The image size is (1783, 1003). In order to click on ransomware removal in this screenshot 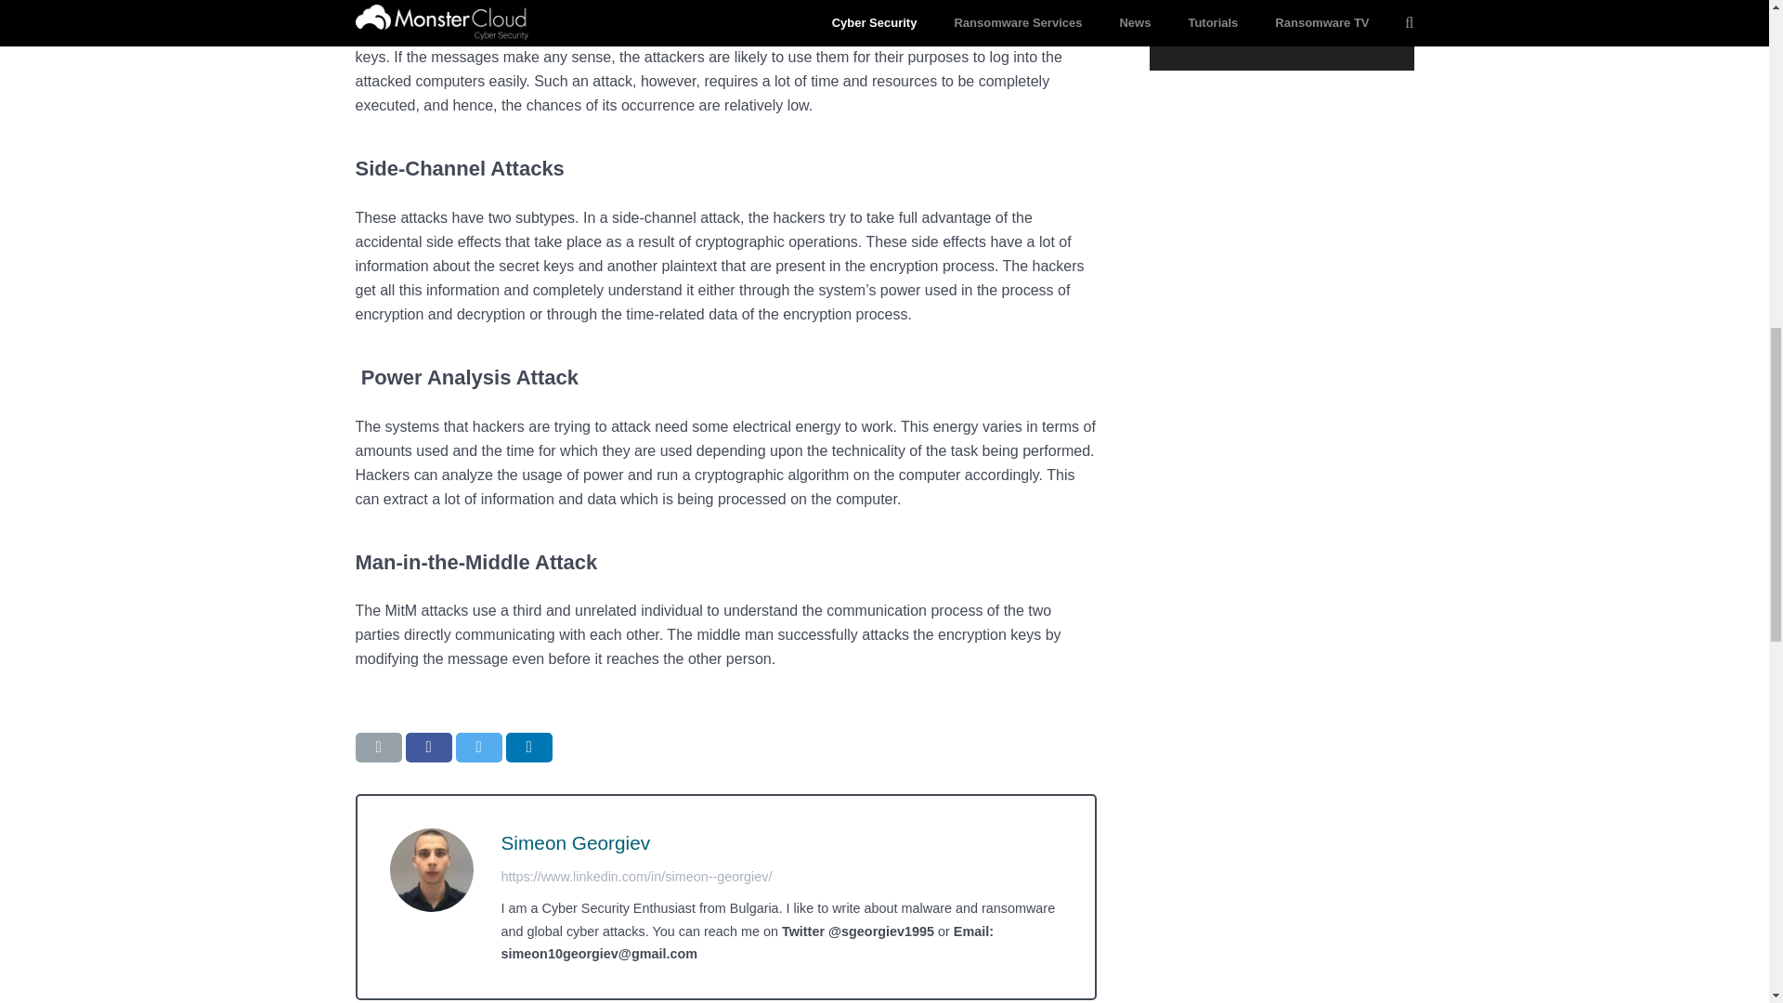, I will do `click(856, 9)`.